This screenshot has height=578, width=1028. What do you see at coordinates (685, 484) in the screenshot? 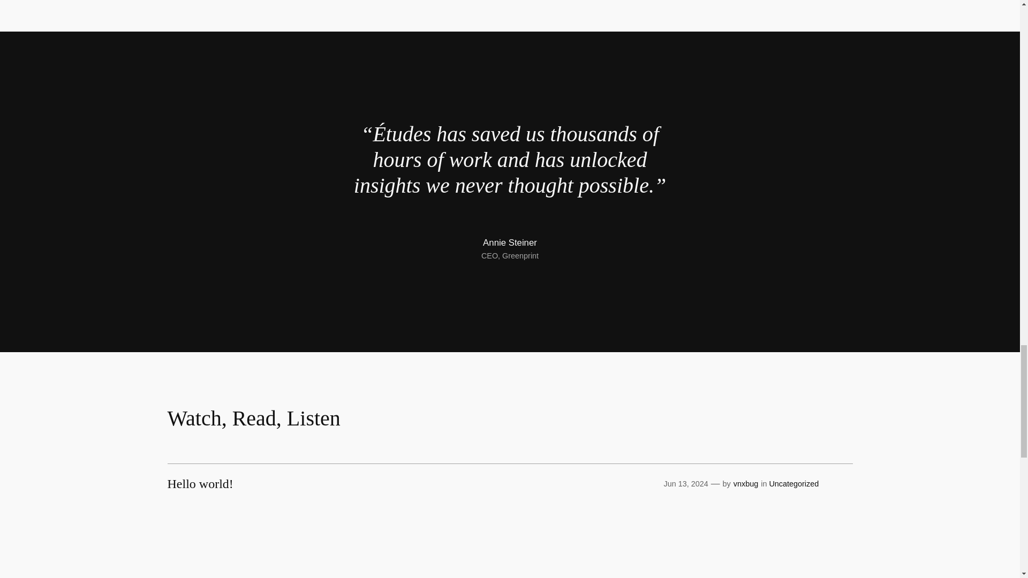
I see `Jun 13, 2024` at bounding box center [685, 484].